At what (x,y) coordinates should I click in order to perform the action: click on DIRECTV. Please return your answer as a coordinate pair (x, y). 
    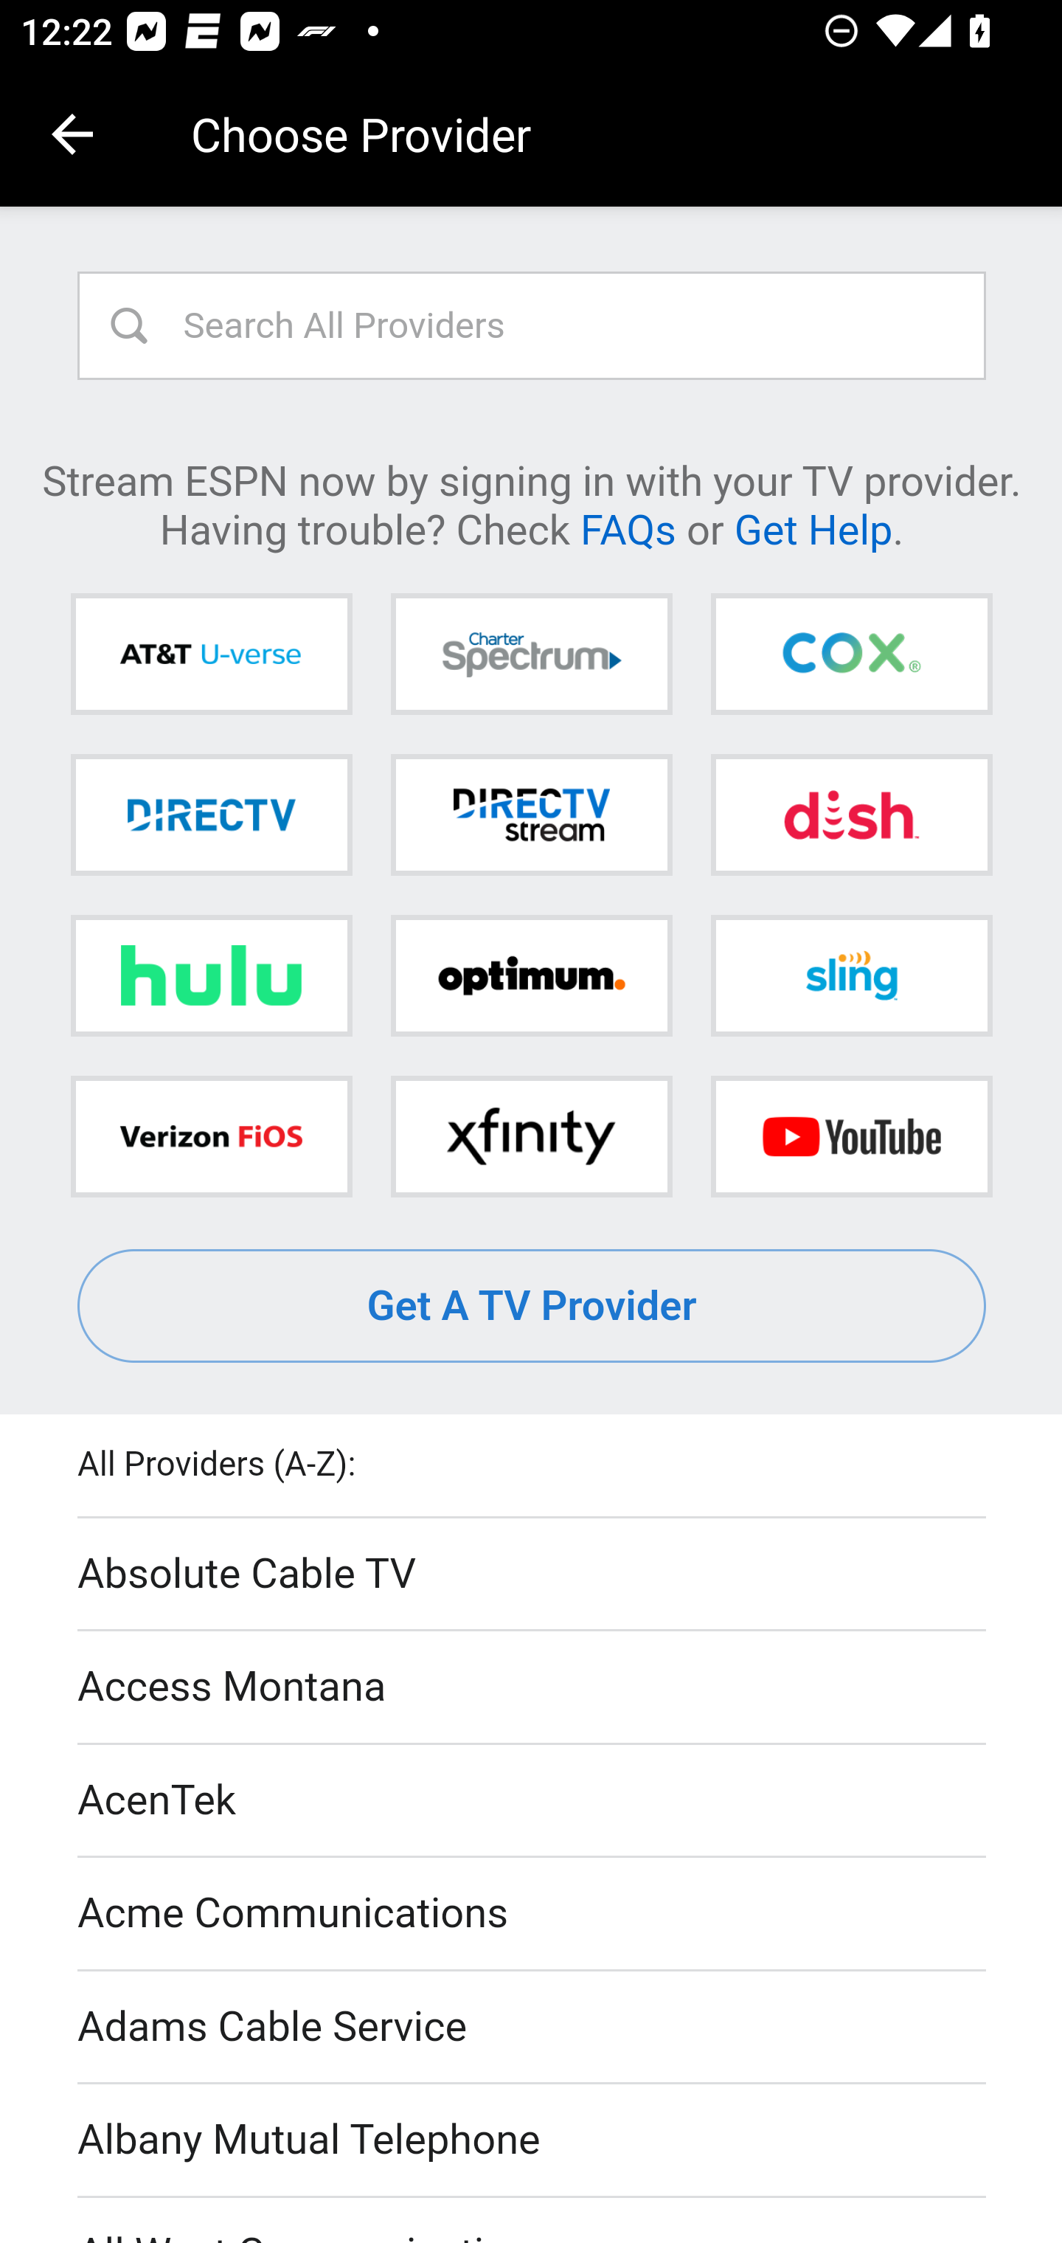
    Looking at the image, I should click on (211, 814).